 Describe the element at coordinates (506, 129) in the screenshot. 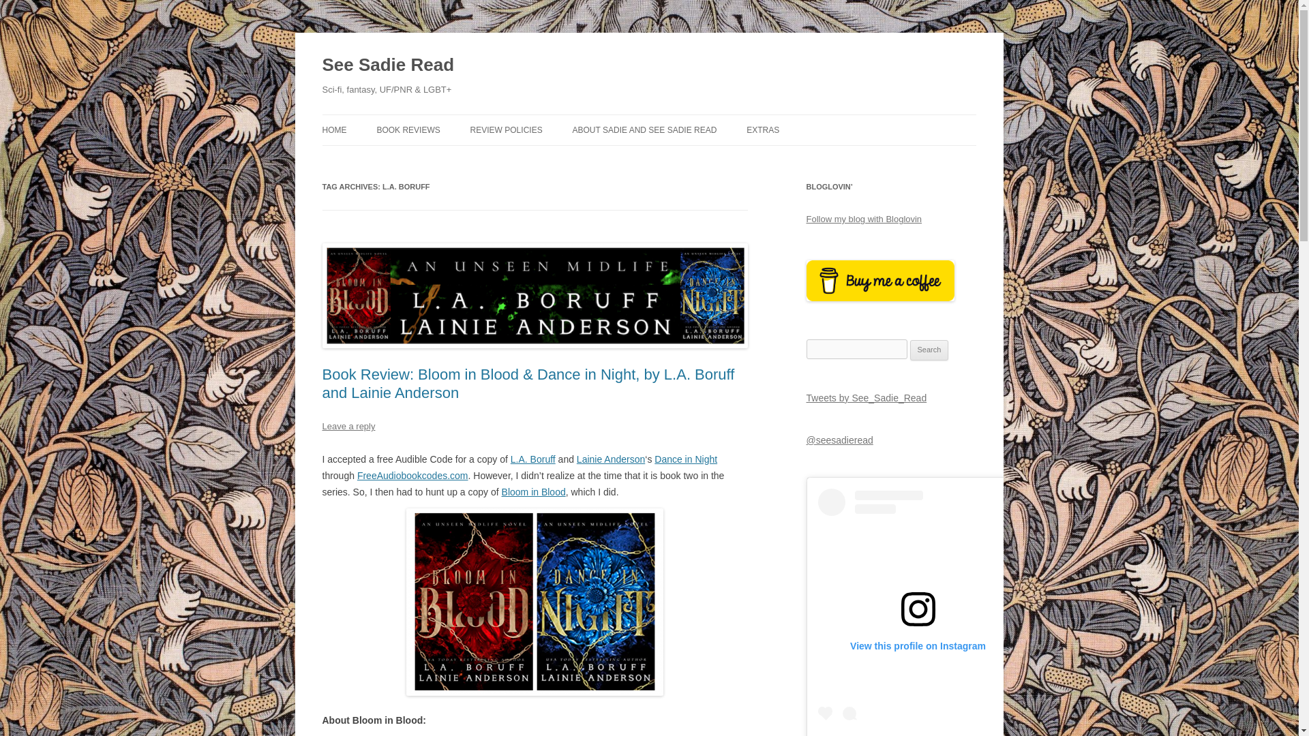

I see `REVIEW POLICIES` at that location.